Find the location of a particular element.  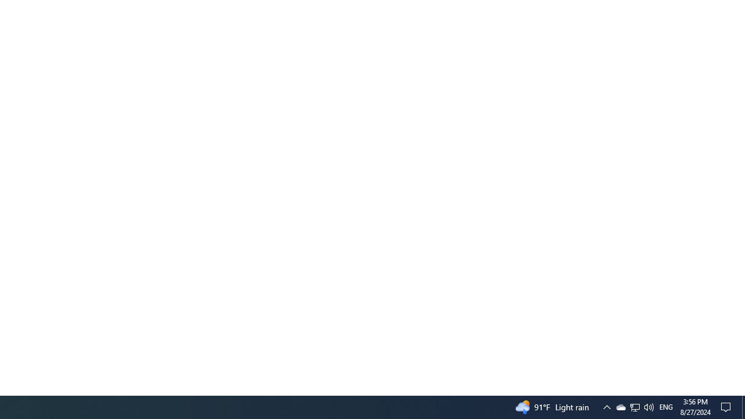

Show desktop is located at coordinates (743, 407).